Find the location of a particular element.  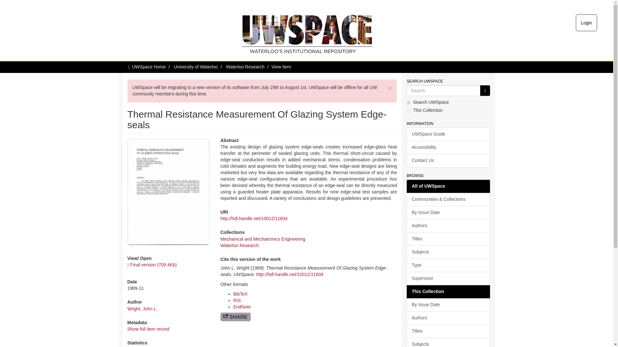

UWSpace Home is located at coordinates (149, 67).